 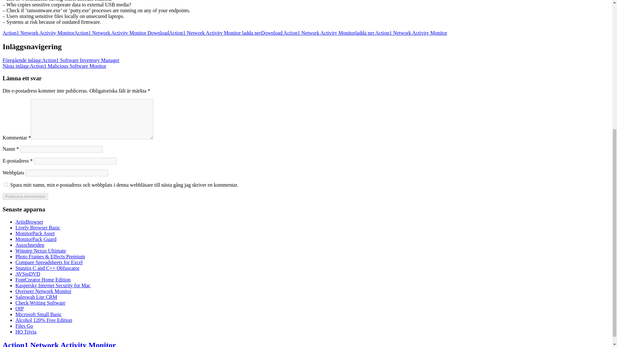 I want to click on AVStoDVD, so click(x=28, y=274).